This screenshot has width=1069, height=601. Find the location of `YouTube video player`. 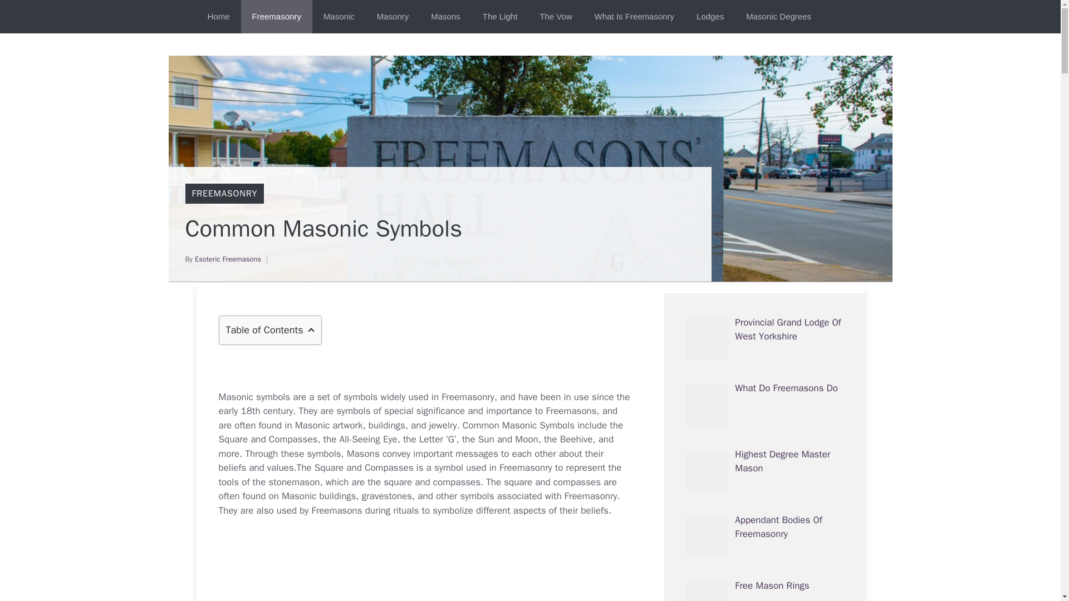

YouTube video player is located at coordinates (424, 566).